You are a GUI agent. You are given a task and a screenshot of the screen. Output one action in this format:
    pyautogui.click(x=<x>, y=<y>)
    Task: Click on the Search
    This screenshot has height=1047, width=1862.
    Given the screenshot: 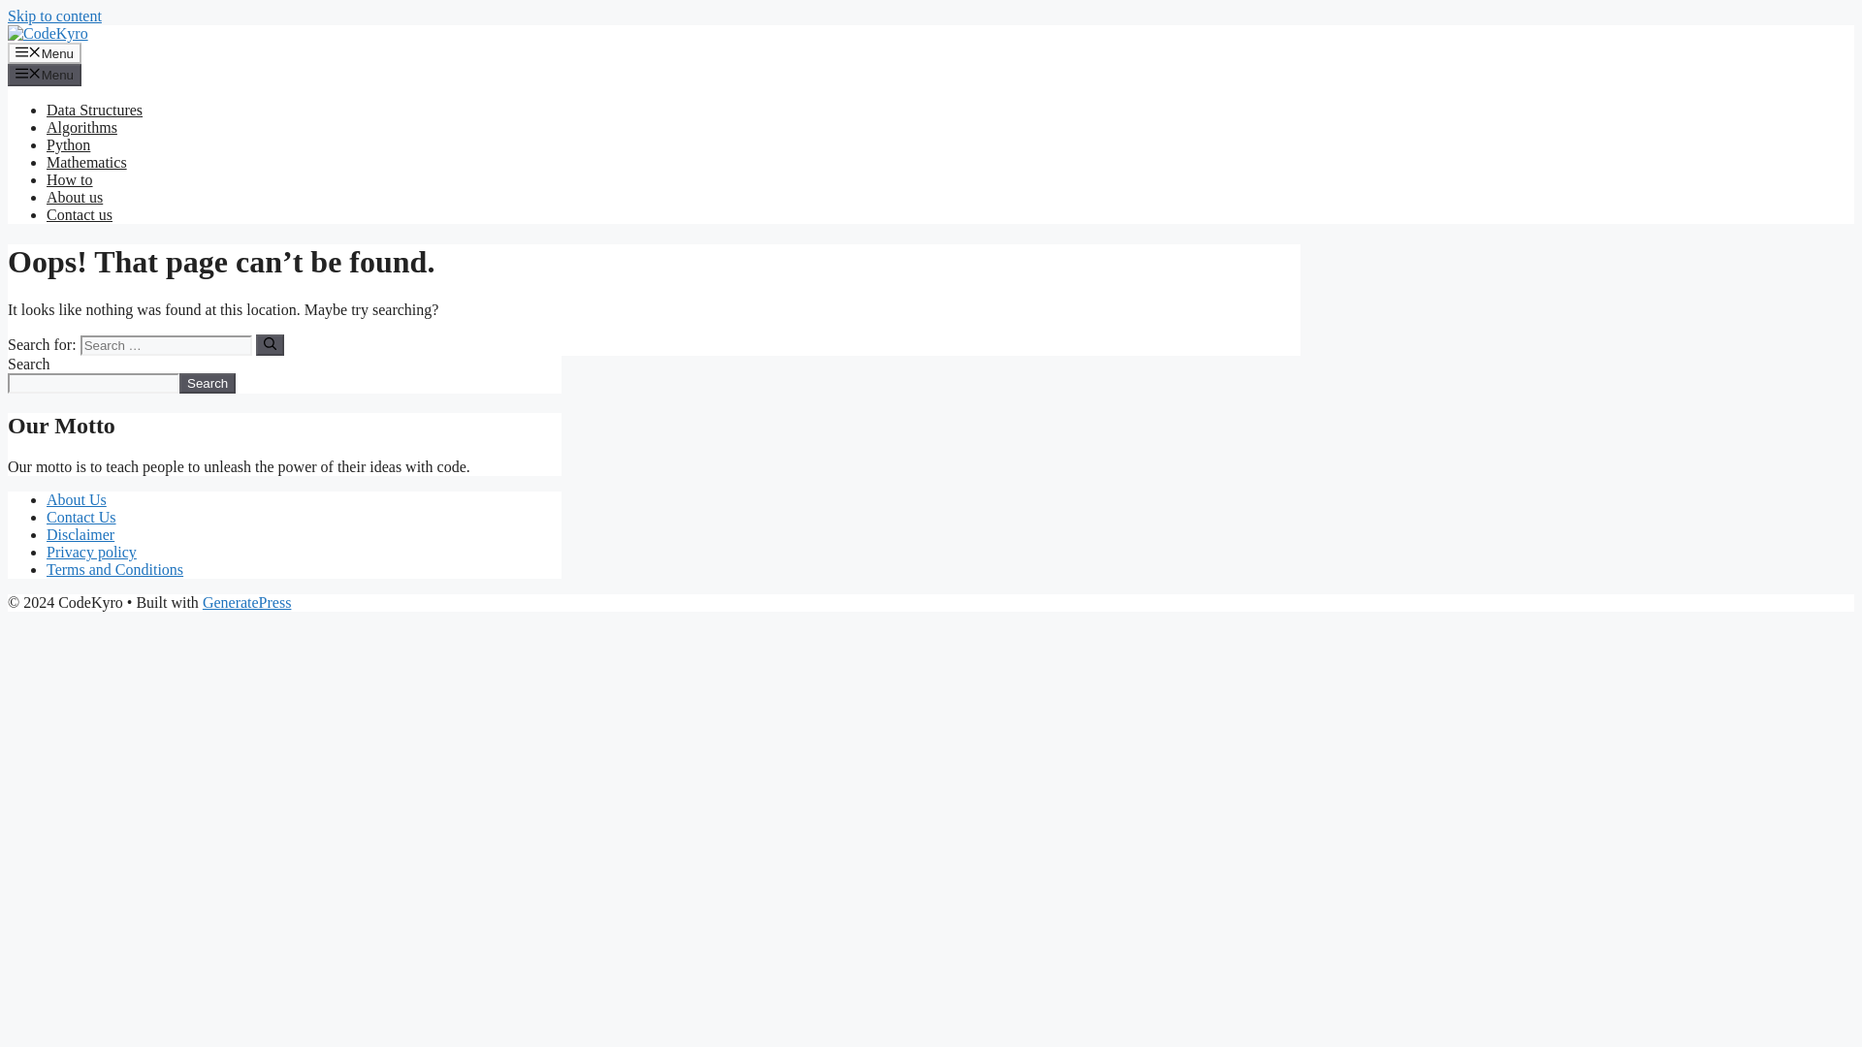 What is the action you would take?
    pyautogui.click(x=208, y=383)
    